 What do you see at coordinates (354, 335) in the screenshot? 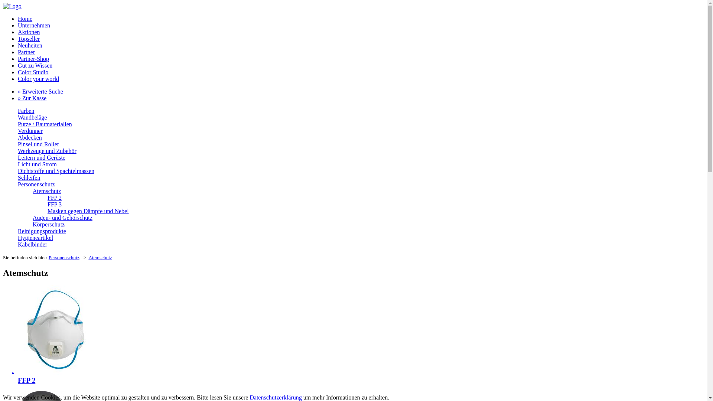
I see `FFP 2` at bounding box center [354, 335].